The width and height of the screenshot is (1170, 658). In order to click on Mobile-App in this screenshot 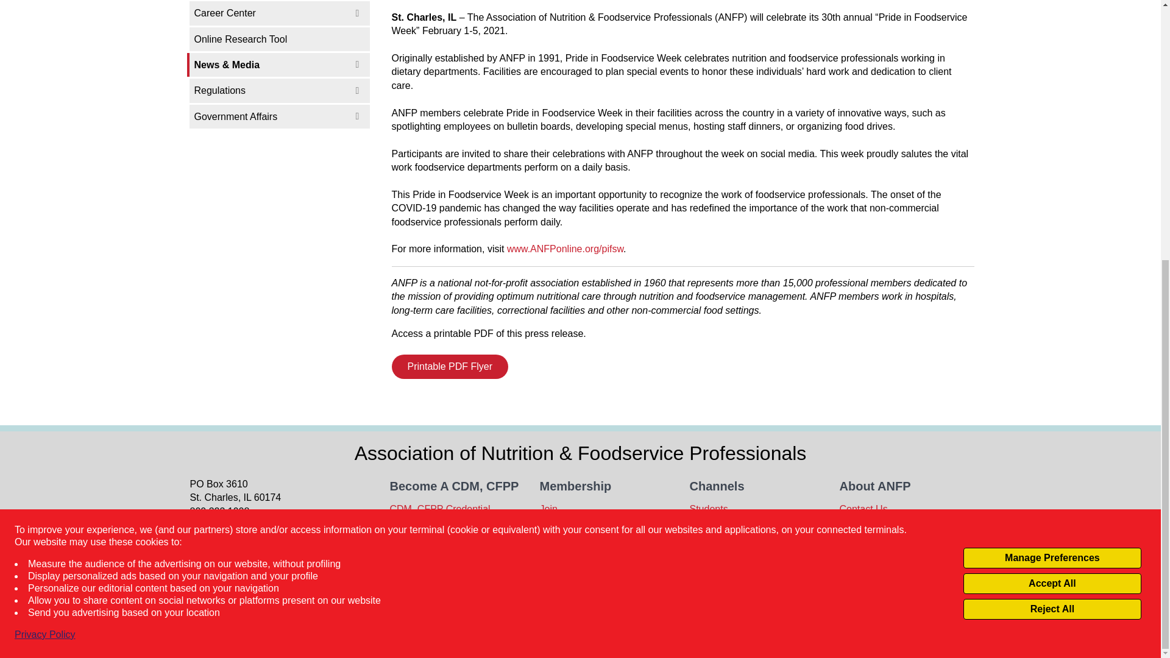, I will do `click(285, 551)`.